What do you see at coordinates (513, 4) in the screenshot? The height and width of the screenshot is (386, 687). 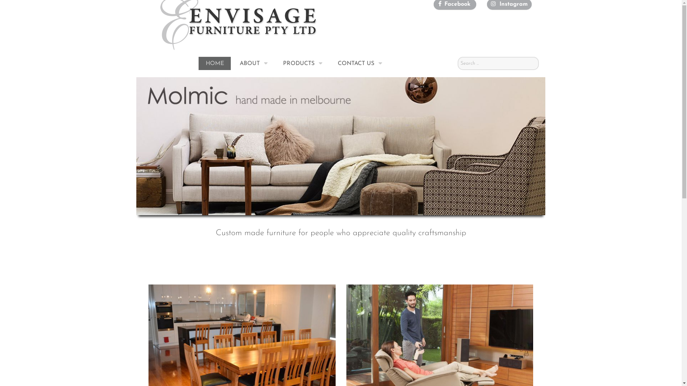 I see ` Instagram` at bounding box center [513, 4].